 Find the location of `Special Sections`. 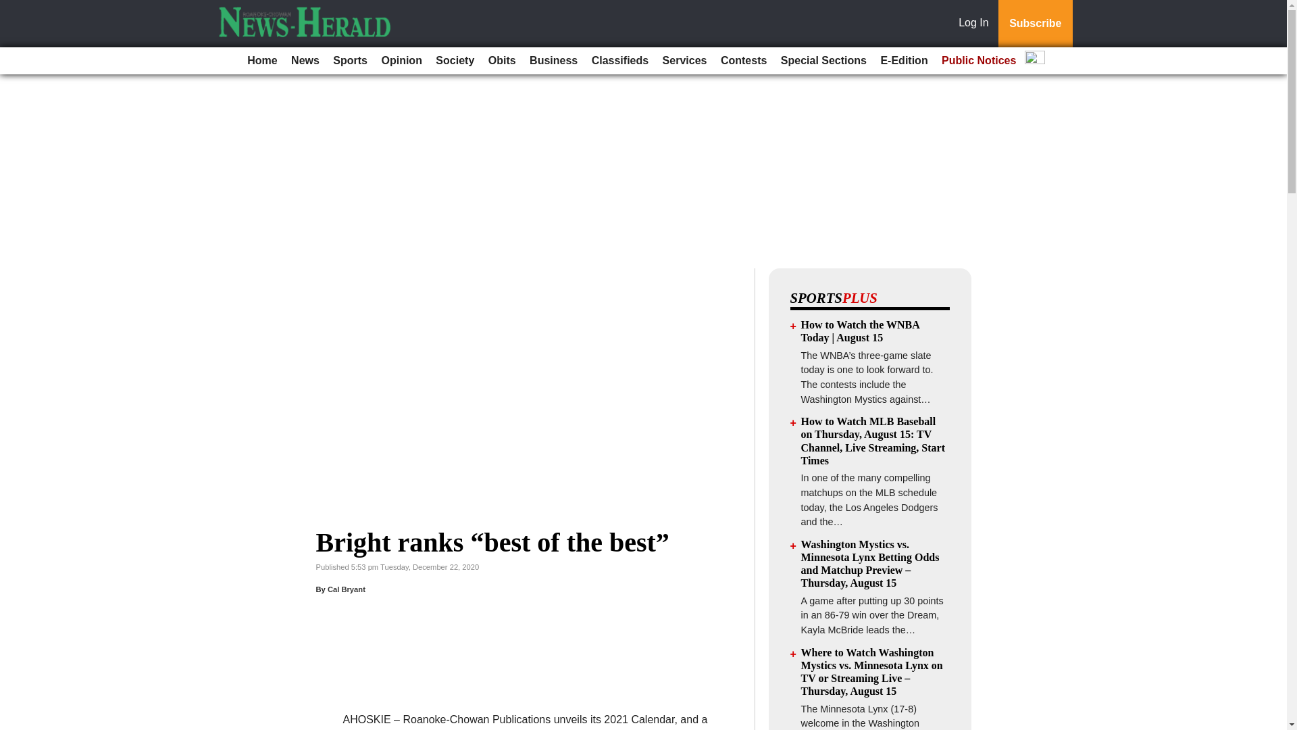

Special Sections is located at coordinates (823, 61).